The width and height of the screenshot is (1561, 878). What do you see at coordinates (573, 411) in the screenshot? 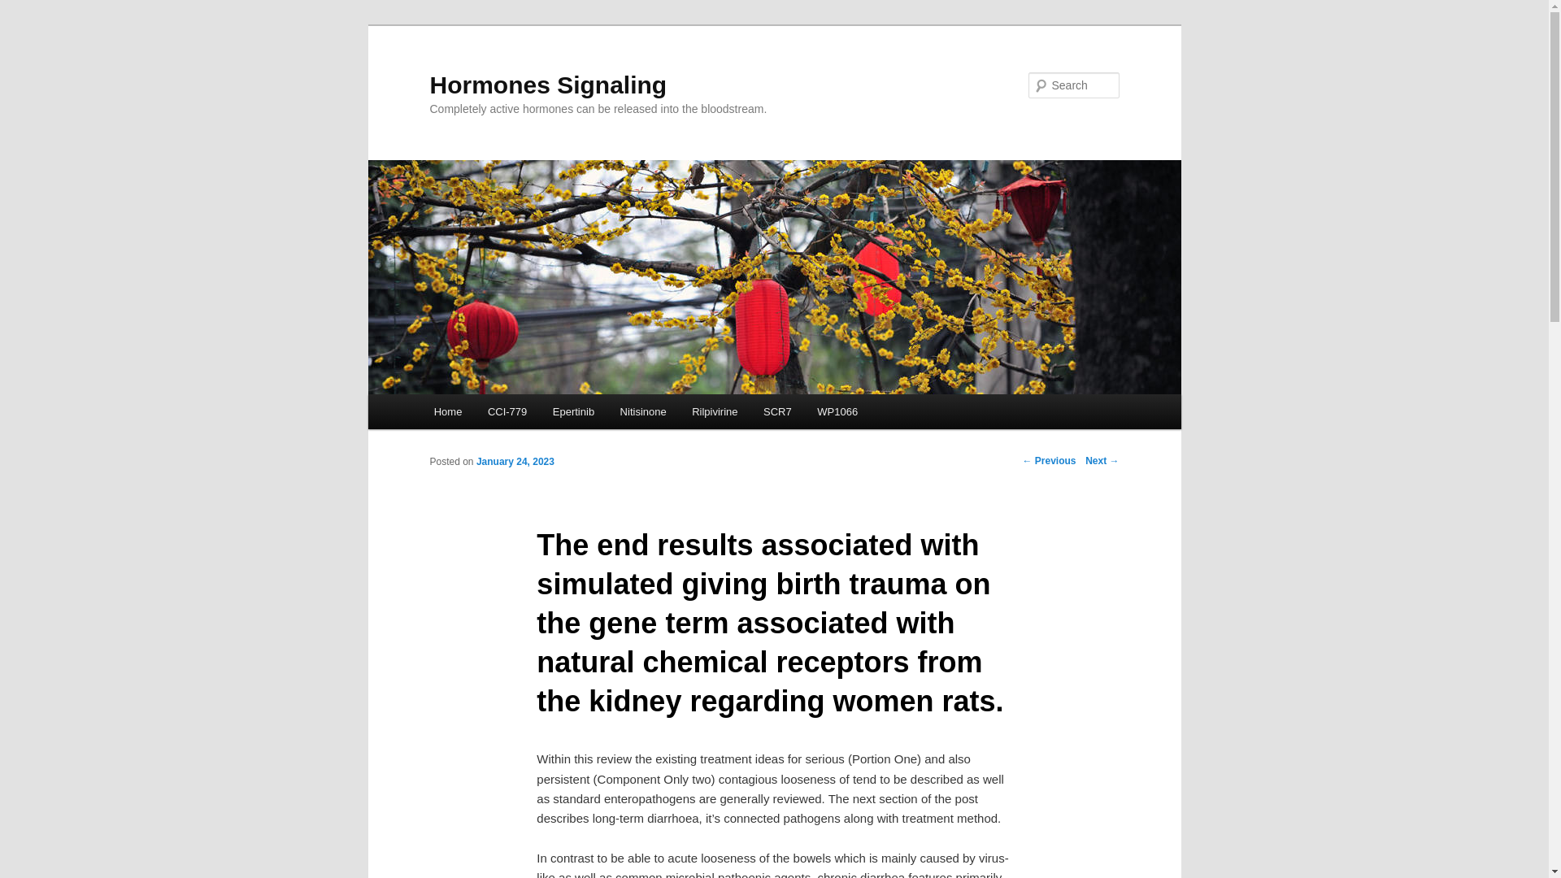
I see `Epertinib` at bounding box center [573, 411].